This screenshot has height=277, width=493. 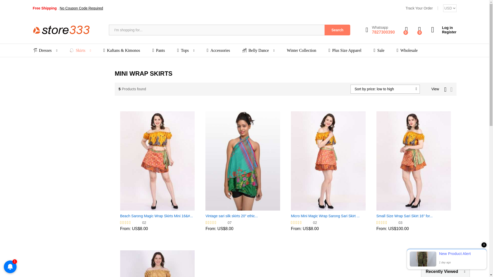 I want to click on Pants, so click(x=158, y=50).